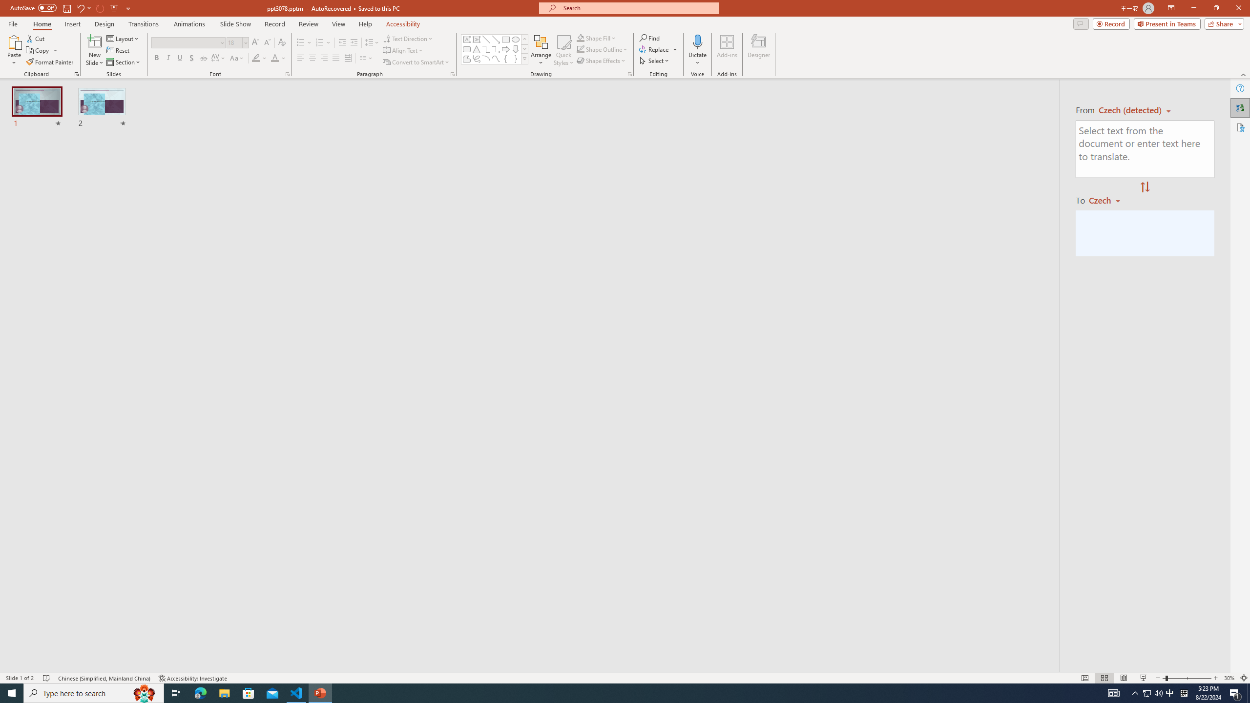 The width and height of the screenshot is (1250, 703). I want to click on Toggle Primary Side Bar (Ctrl+B), so click(827, 129).